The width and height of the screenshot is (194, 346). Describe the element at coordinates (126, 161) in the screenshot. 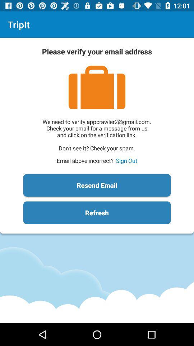

I see `swipe to sign out icon` at that location.